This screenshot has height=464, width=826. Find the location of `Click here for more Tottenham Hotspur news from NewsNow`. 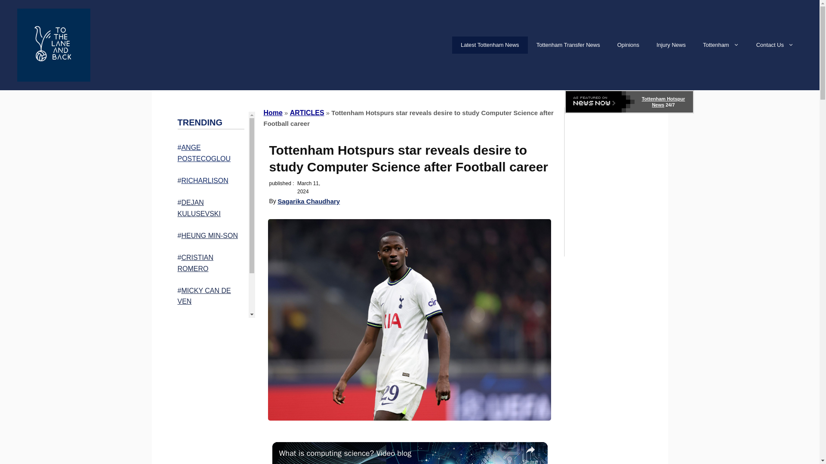

Click here for more Tottenham Hotspur news from NewsNow is located at coordinates (629, 101).